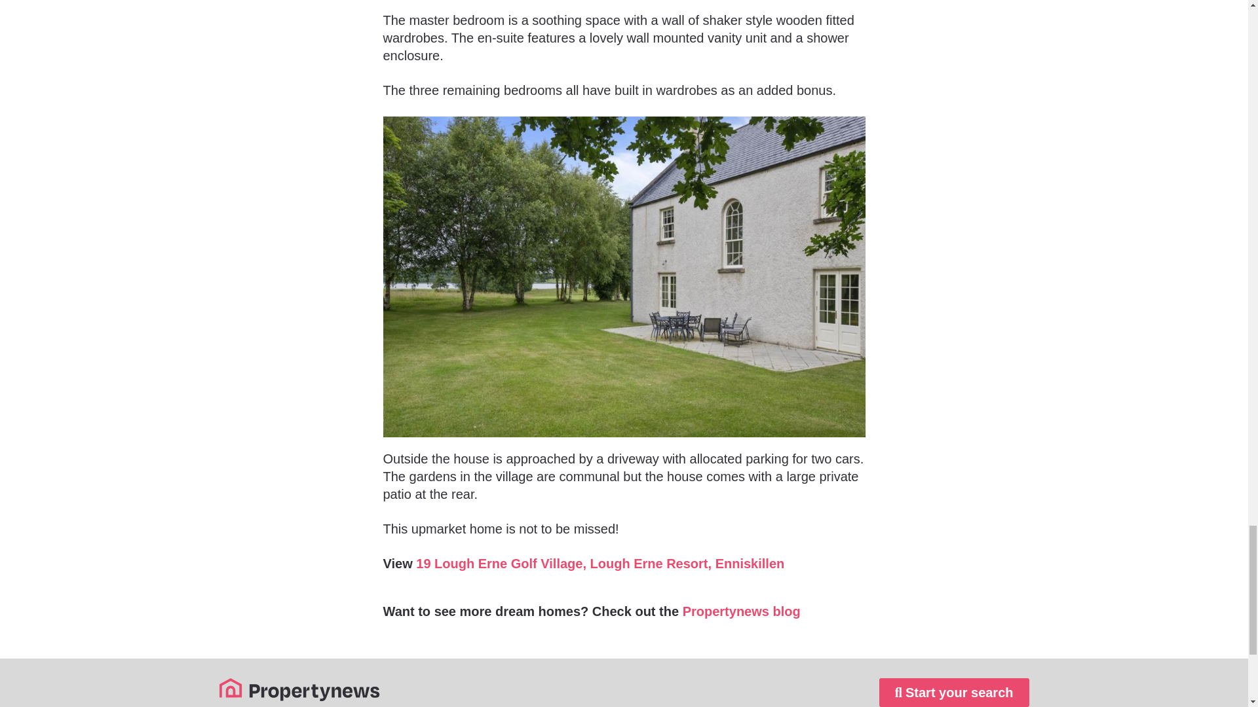 This screenshot has width=1258, height=707. What do you see at coordinates (600, 563) in the screenshot?
I see `19 Lough Erne Golf Village, Lough Erne Resort, Enniskillen` at bounding box center [600, 563].